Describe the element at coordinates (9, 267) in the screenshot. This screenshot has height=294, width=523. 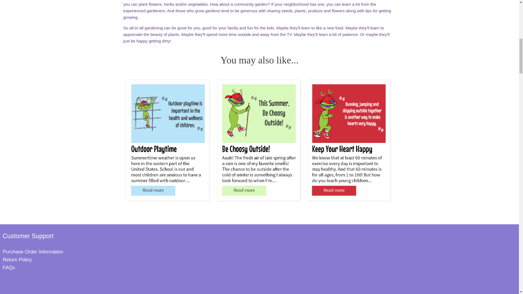
I see `FAQs` at that location.